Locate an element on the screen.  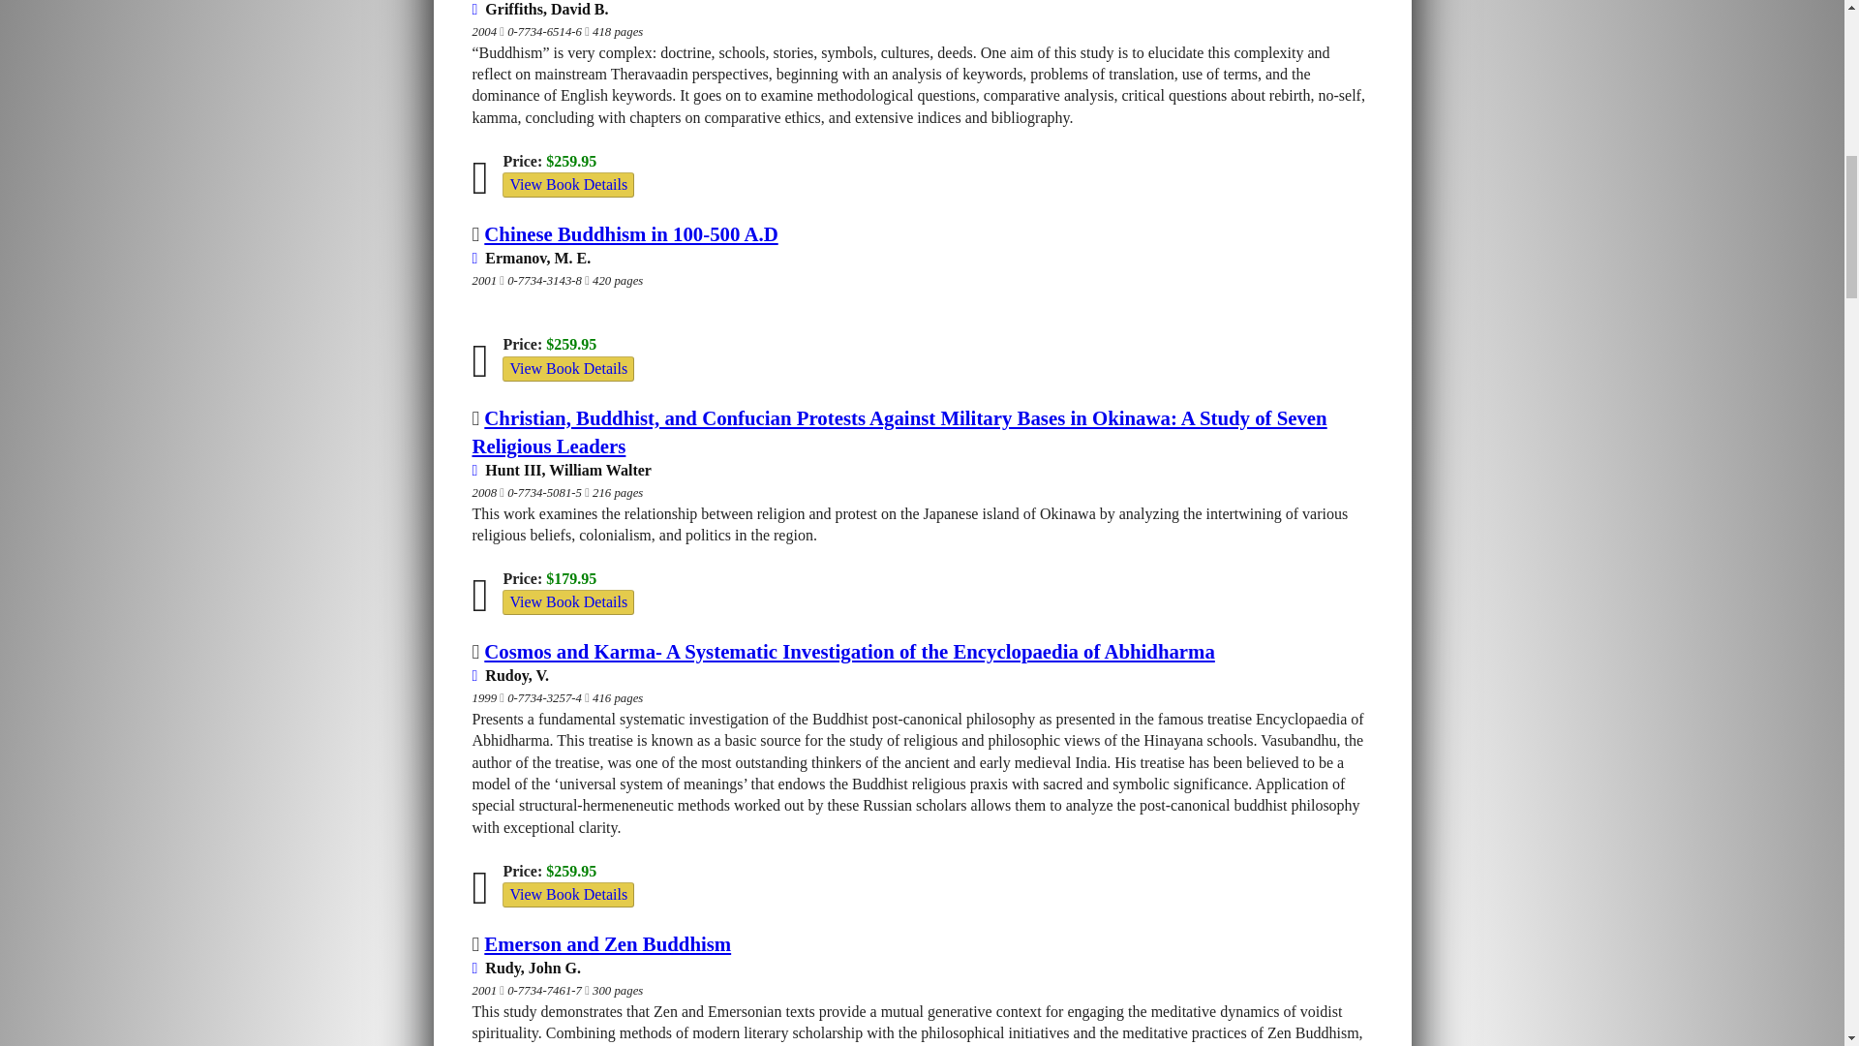
 Rudy, John G. is located at coordinates (527, 968).